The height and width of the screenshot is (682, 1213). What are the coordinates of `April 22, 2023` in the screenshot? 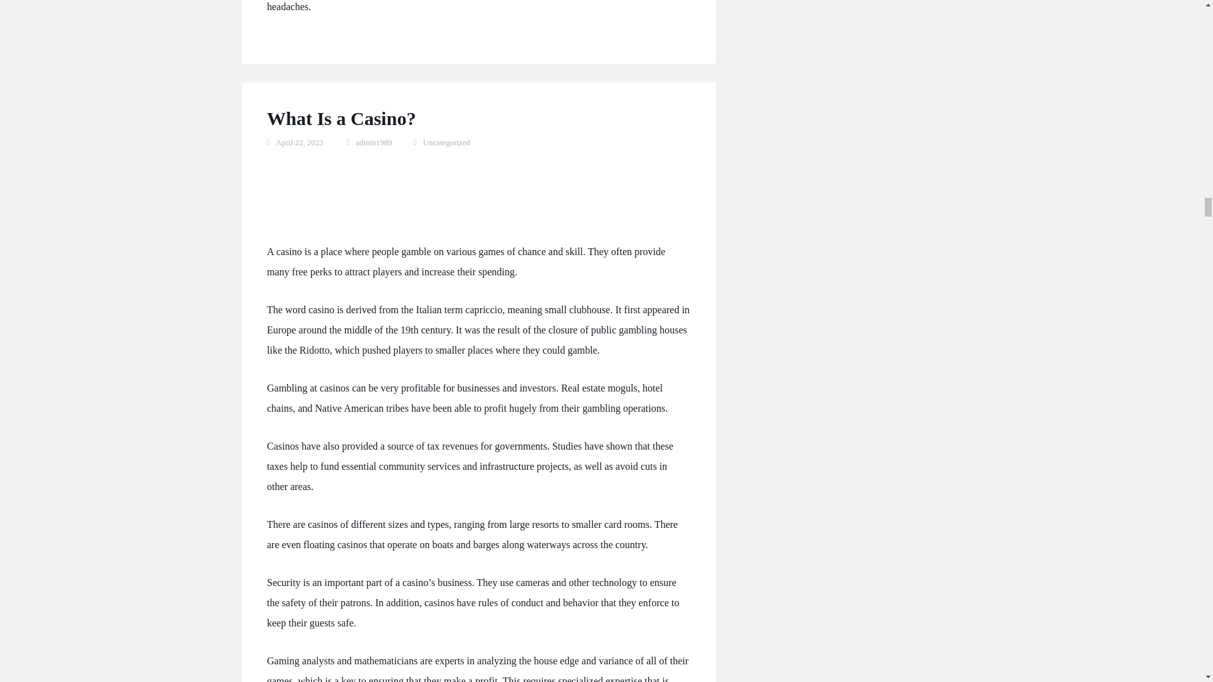 It's located at (299, 143).